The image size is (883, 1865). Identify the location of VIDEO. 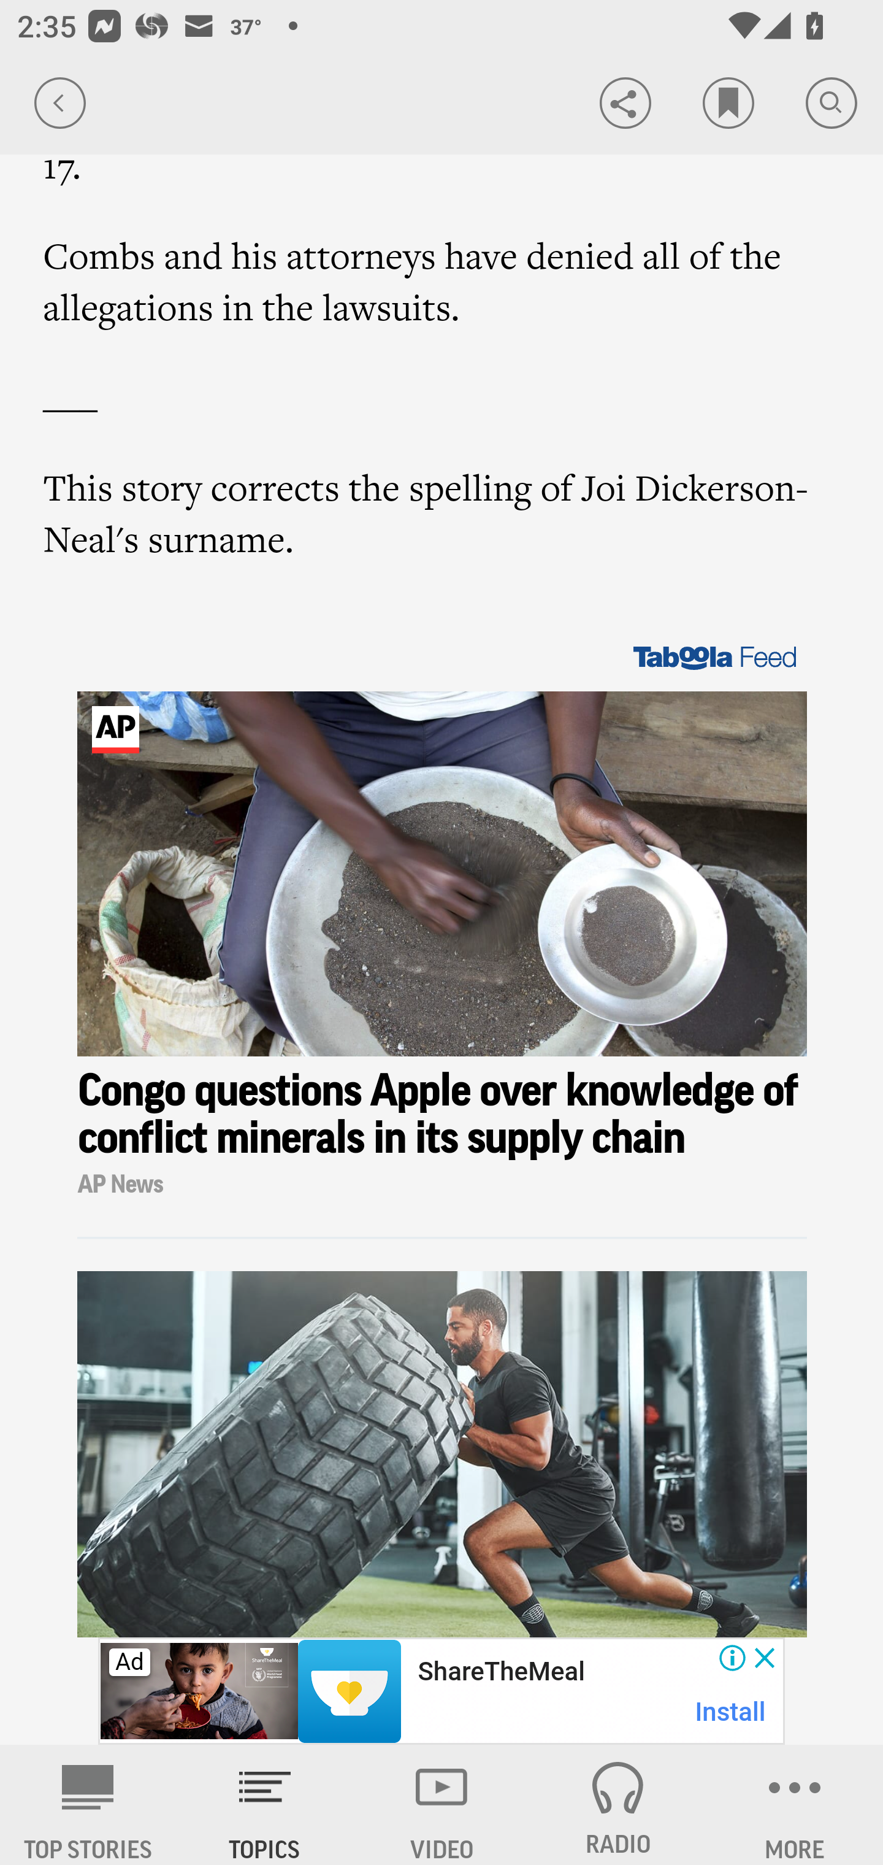
(442, 1805).